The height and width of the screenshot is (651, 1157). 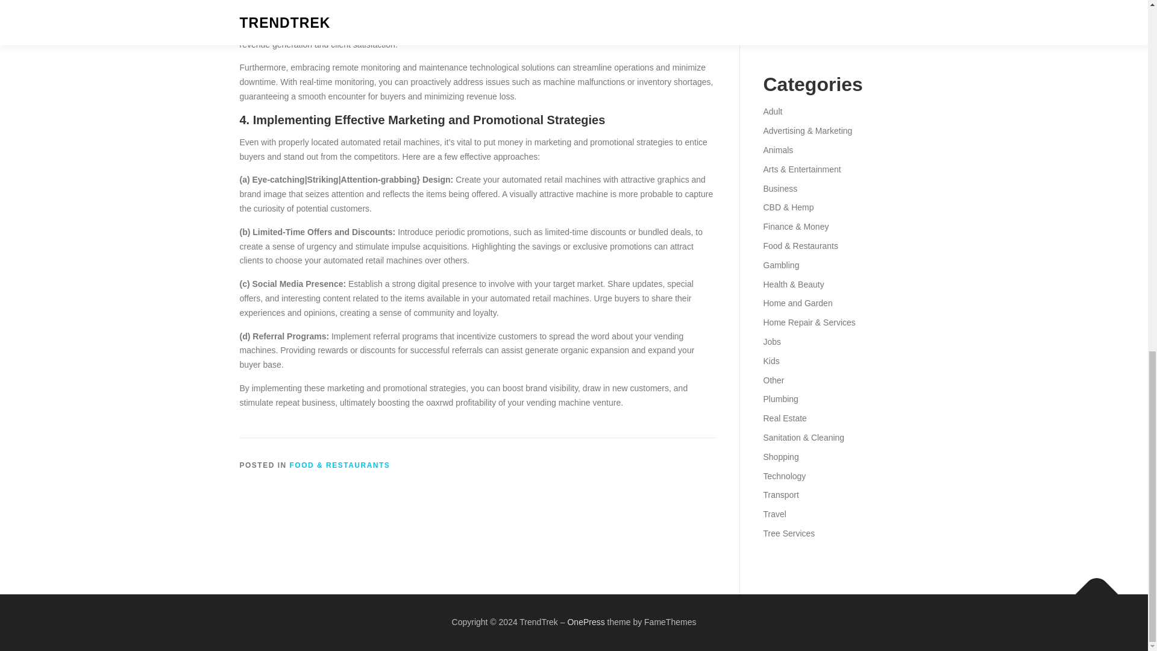 What do you see at coordinates (772, 112) in the screenshot?
I see `Adult` at bounding box center [772, 112].